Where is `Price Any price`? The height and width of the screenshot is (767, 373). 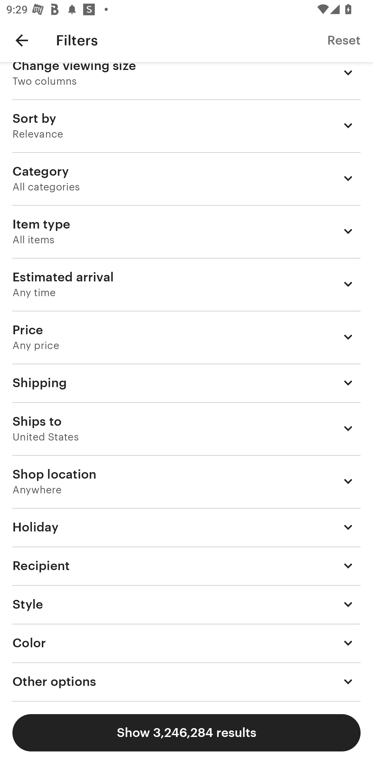 Price Any price is located at coordinates (187, 337).